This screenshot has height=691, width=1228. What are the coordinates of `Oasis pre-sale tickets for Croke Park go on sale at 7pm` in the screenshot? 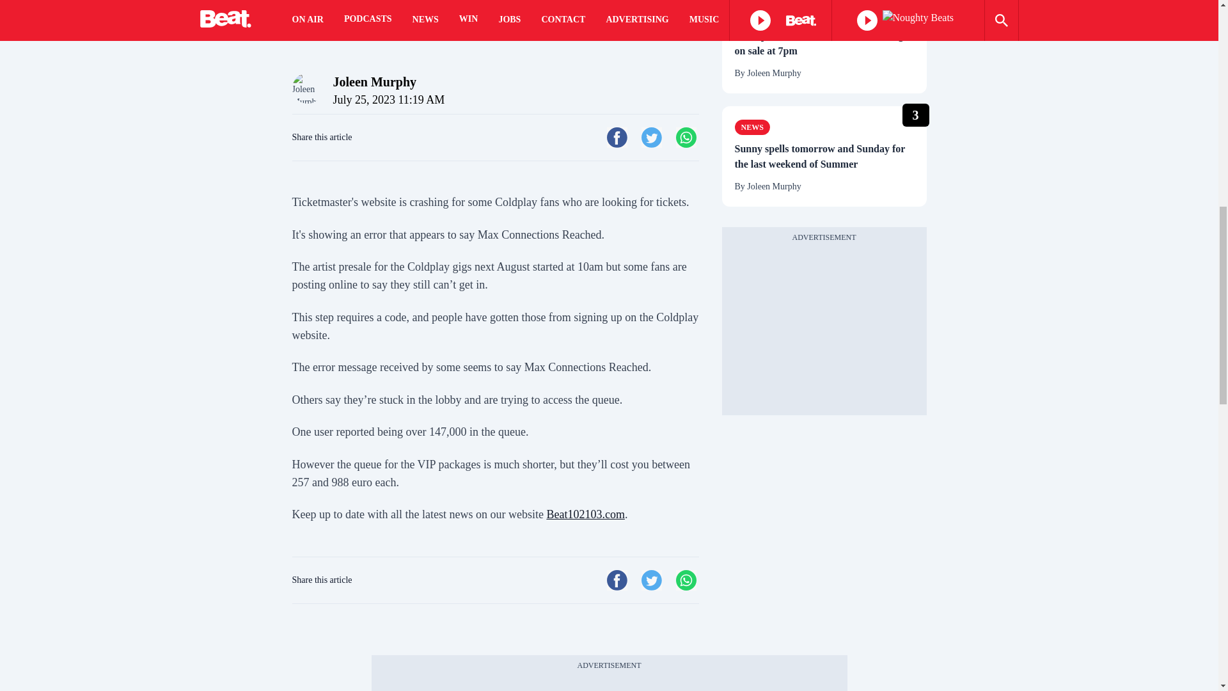 It's located at (824, 44).